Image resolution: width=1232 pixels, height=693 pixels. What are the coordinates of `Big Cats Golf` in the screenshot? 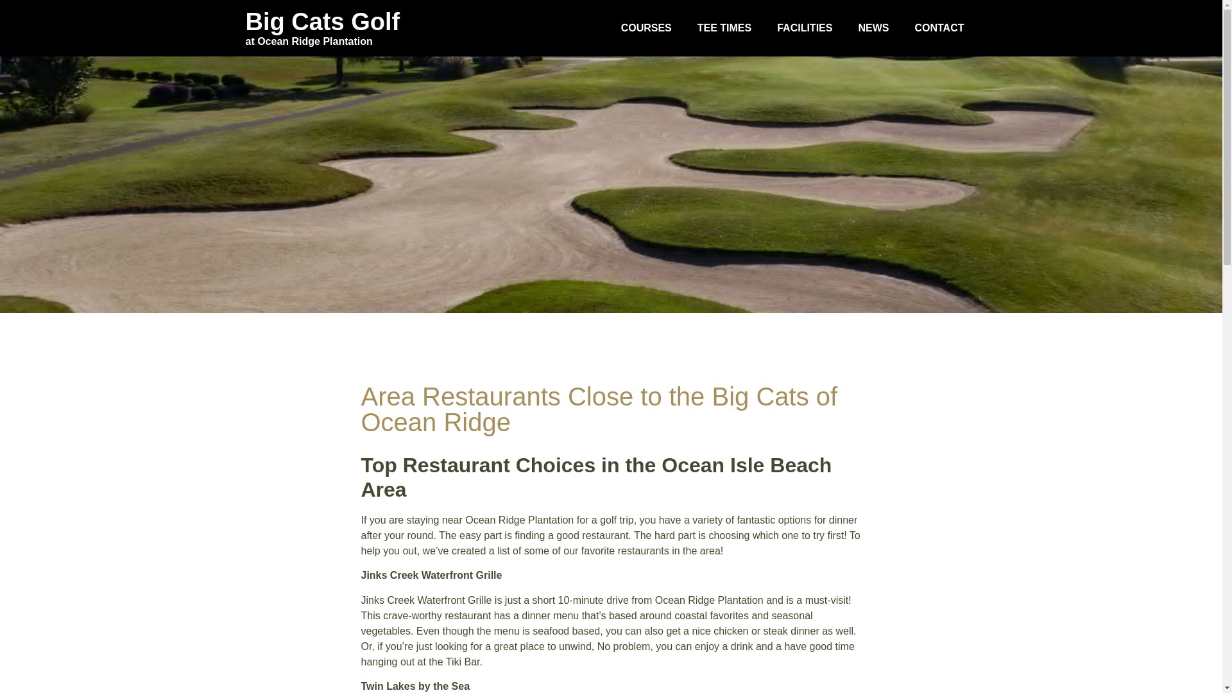 It's located at (322, 22).